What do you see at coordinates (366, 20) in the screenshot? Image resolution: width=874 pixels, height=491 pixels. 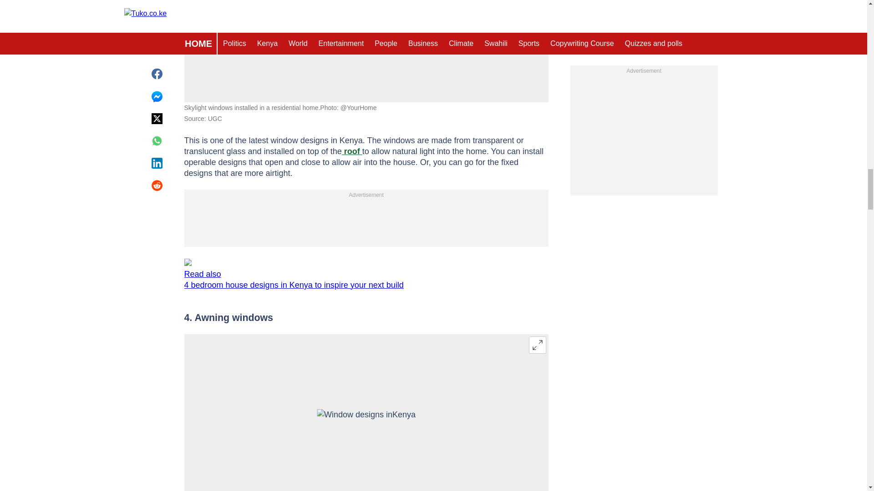 I see `Window designs in Kenya` at bounding box center [366, 20].